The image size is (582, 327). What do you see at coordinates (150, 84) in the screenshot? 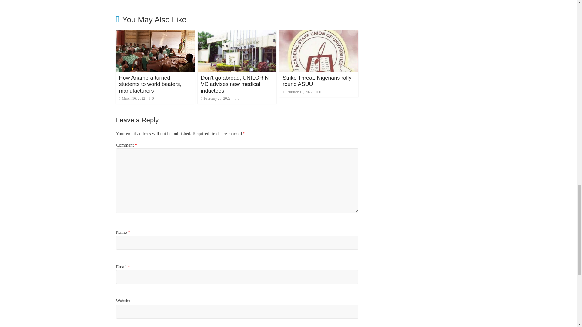
I see `How Anambra turned students to world beaters, manufacturers` at bounding box center [150, 84].